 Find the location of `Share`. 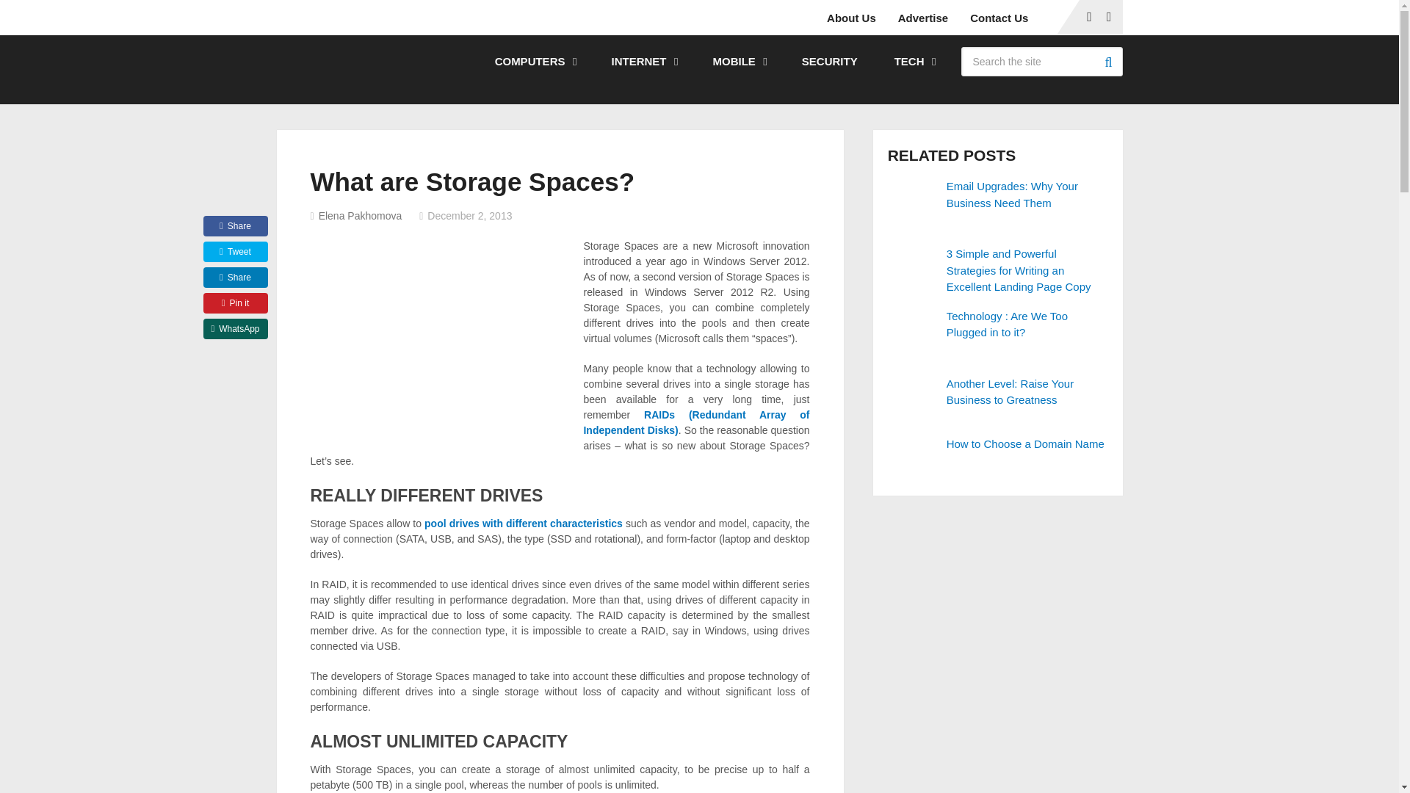

Share is located at coordinates (235, 225).